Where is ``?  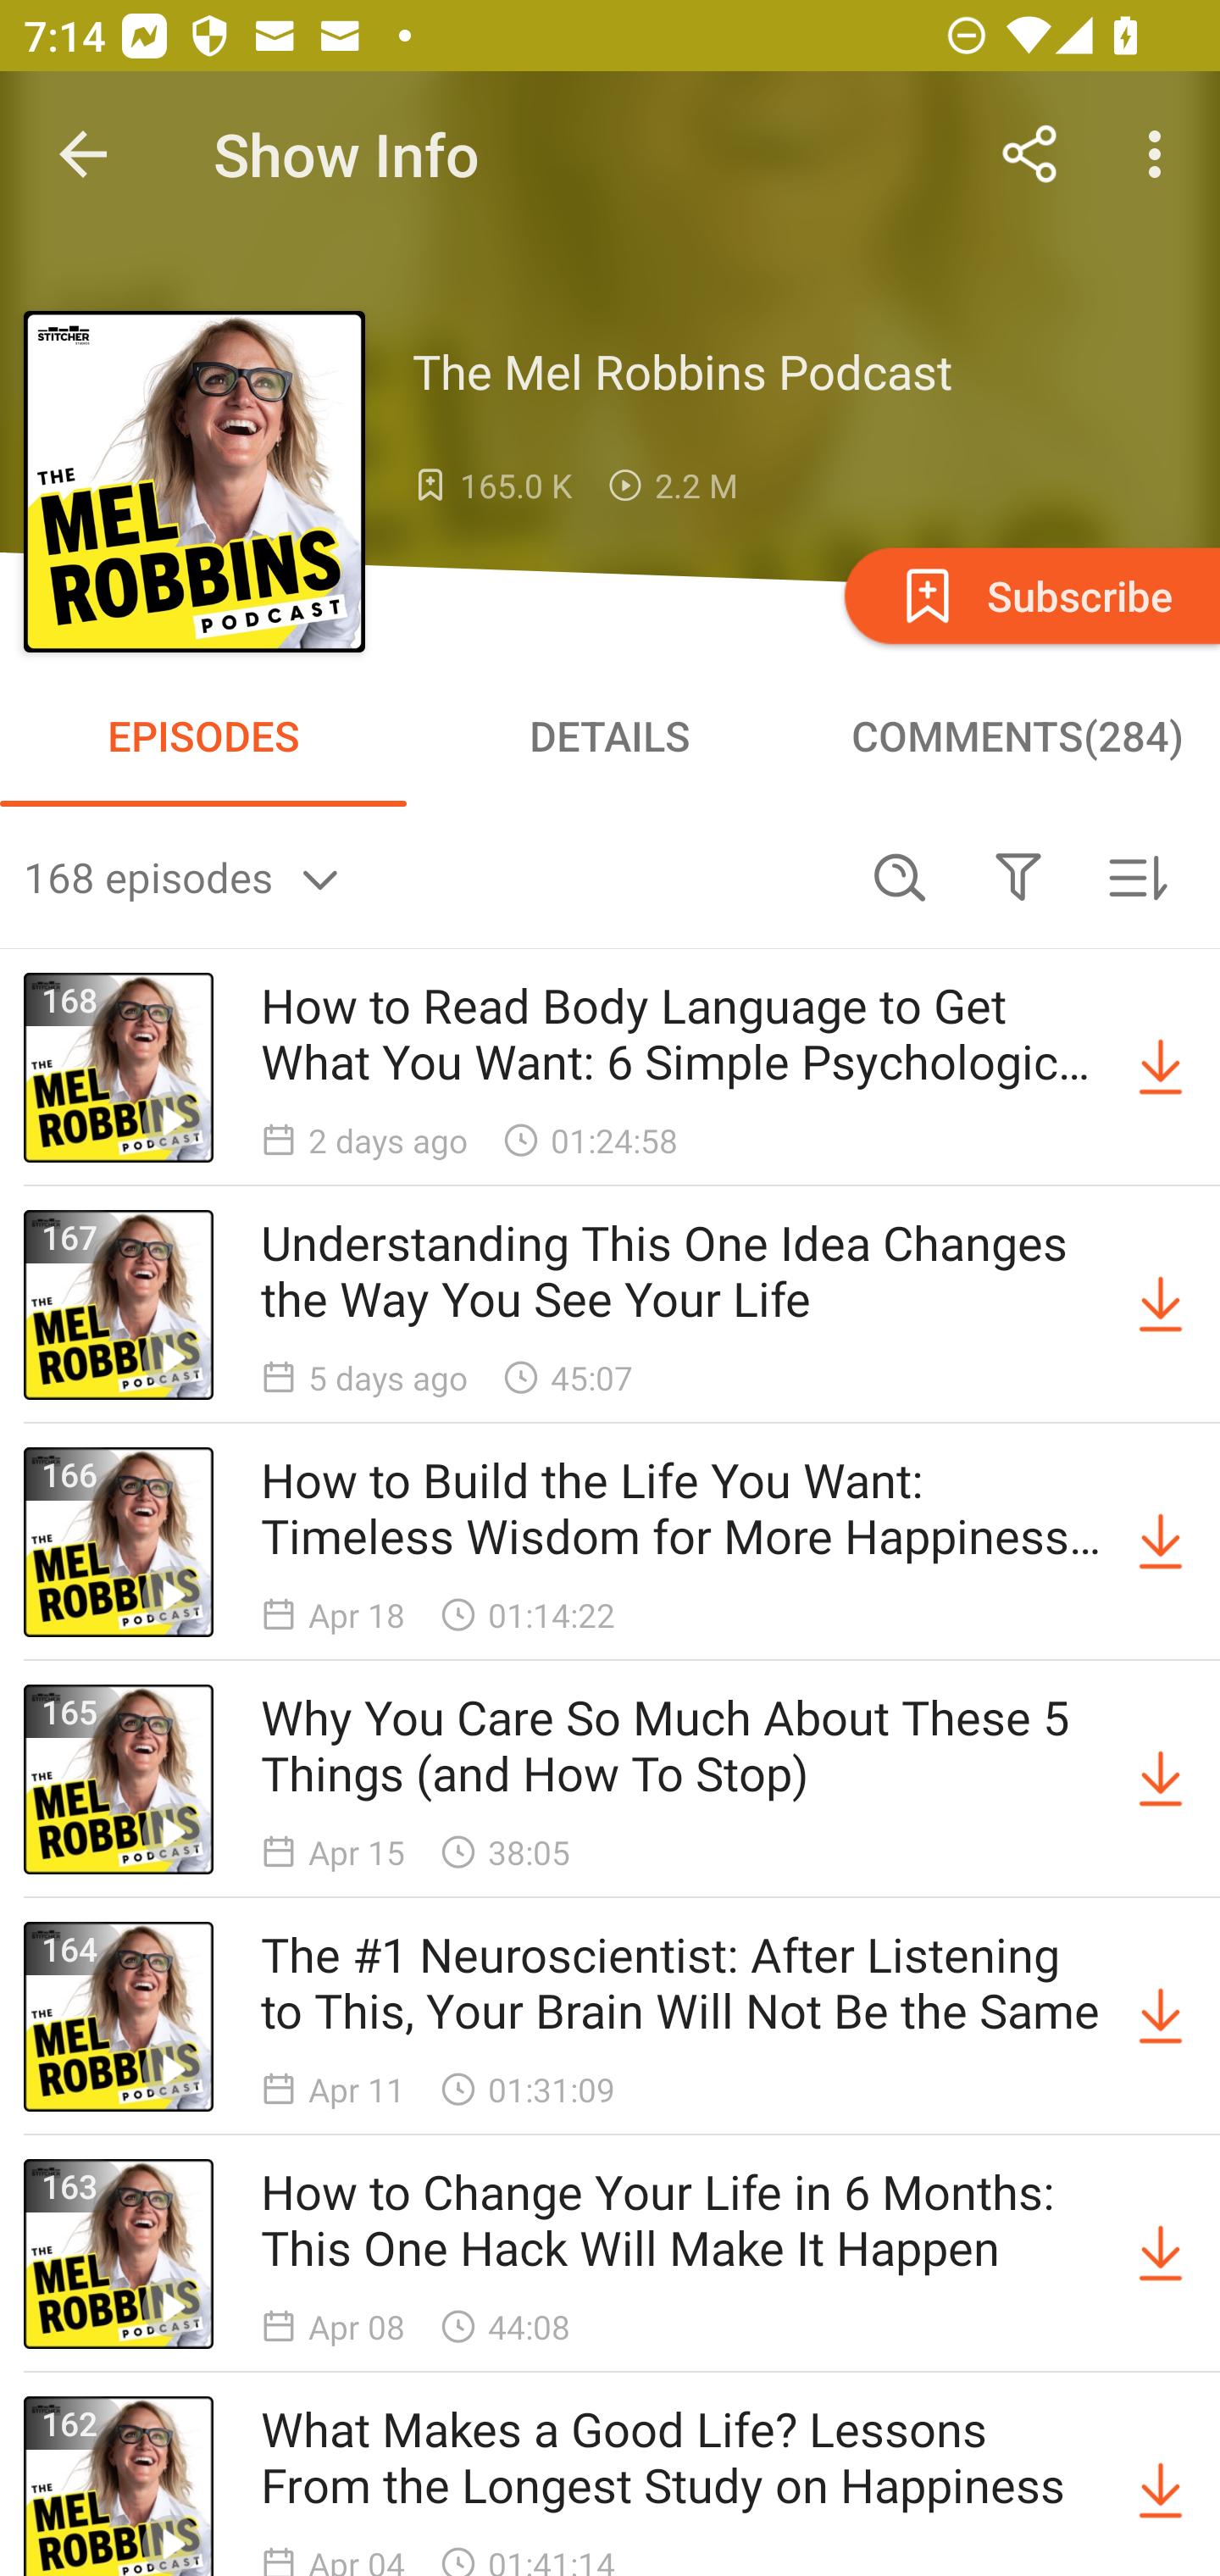  is located at coordinates (1018, 876).